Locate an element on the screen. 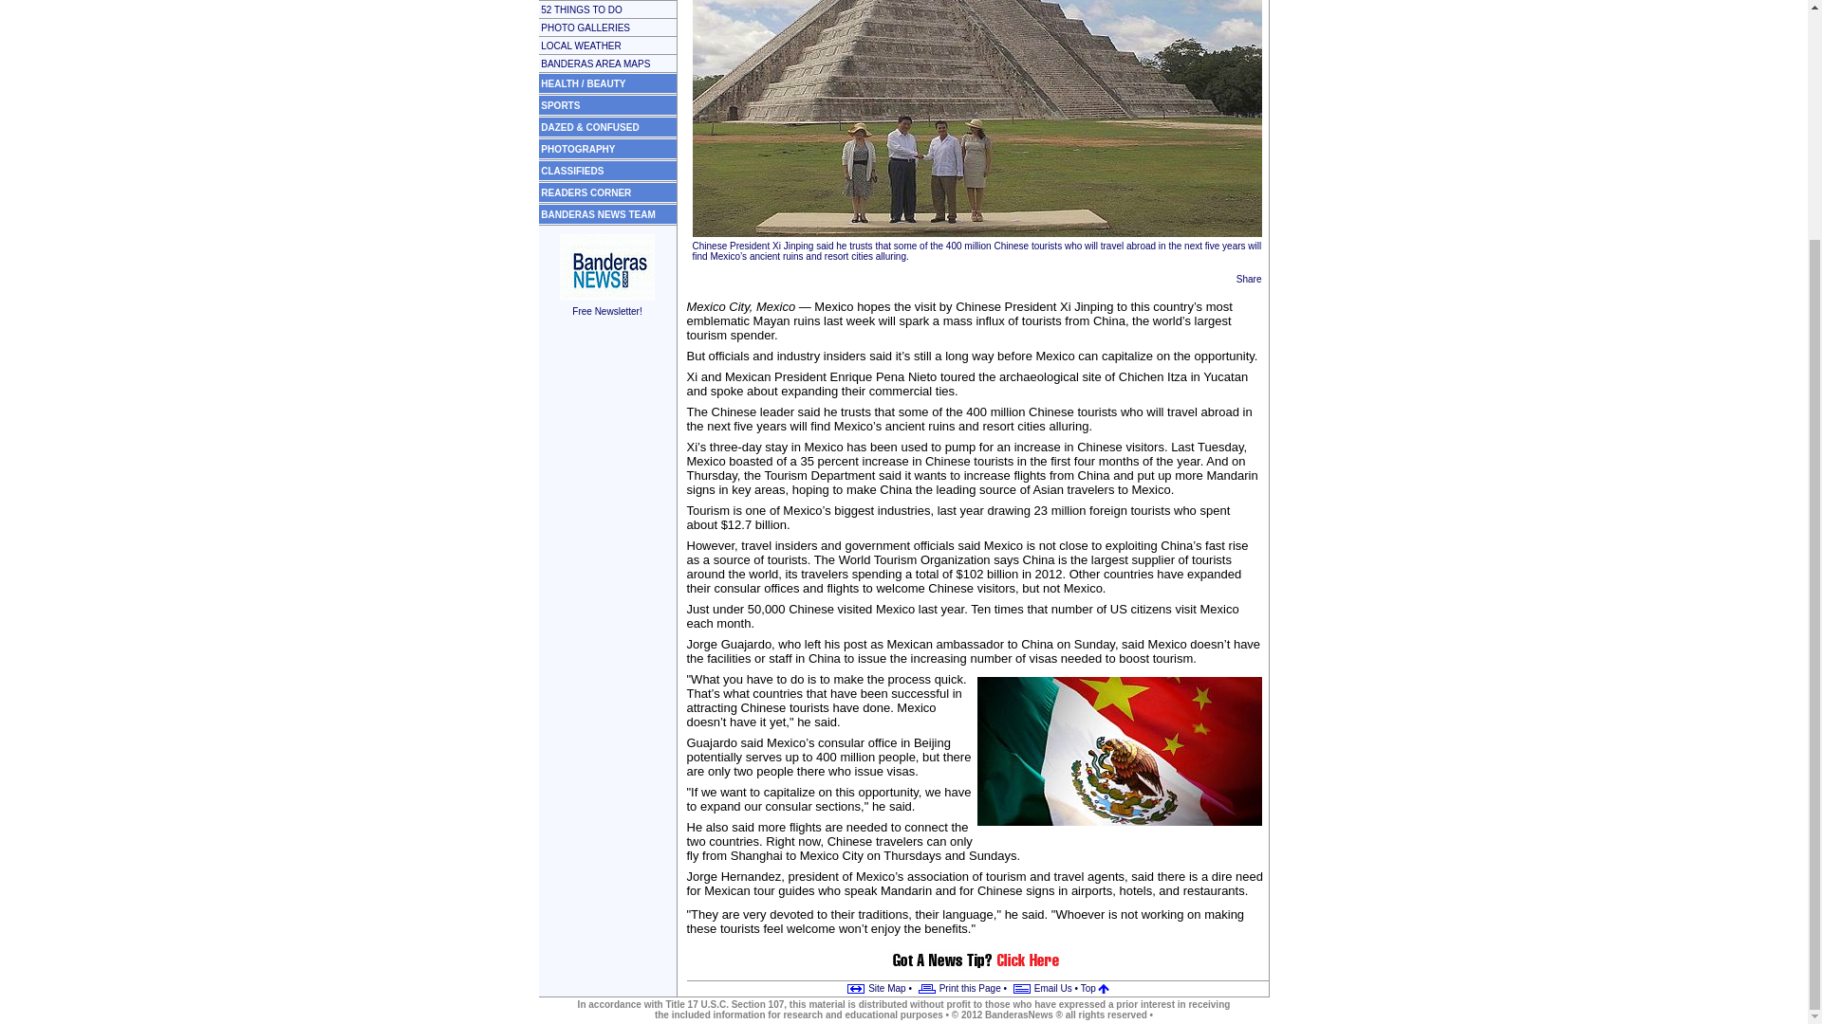  52 THINGS TO DO is located at coordinates (582, 9).